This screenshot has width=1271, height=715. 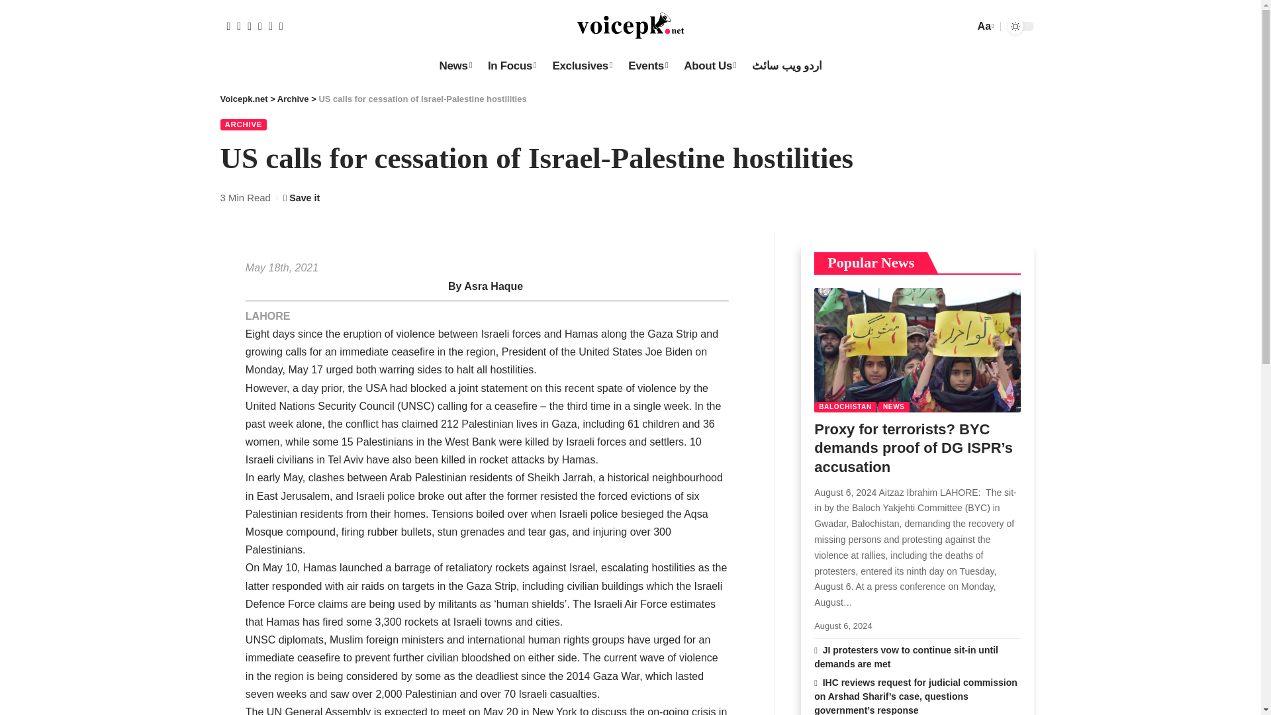 I want to click on About Us, so click(x=710, y=66).